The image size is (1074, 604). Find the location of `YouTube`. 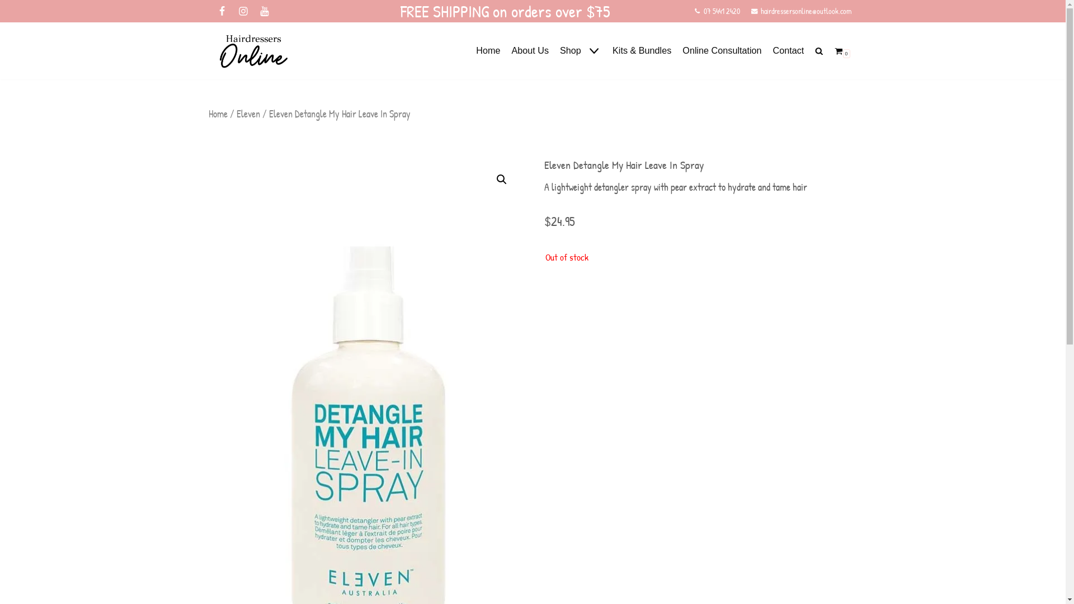

YouTube is located at coordinates (264, 11).